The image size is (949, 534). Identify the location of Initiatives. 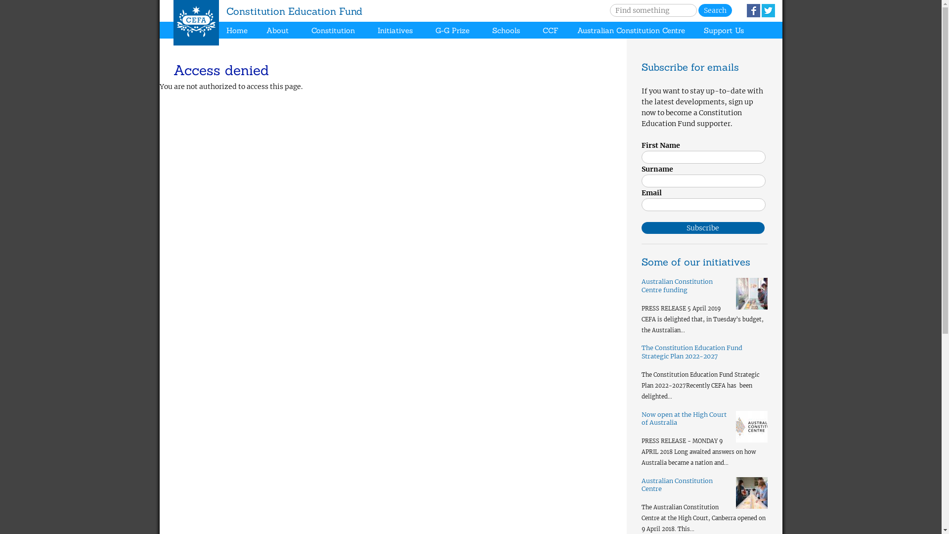
(395, 31).